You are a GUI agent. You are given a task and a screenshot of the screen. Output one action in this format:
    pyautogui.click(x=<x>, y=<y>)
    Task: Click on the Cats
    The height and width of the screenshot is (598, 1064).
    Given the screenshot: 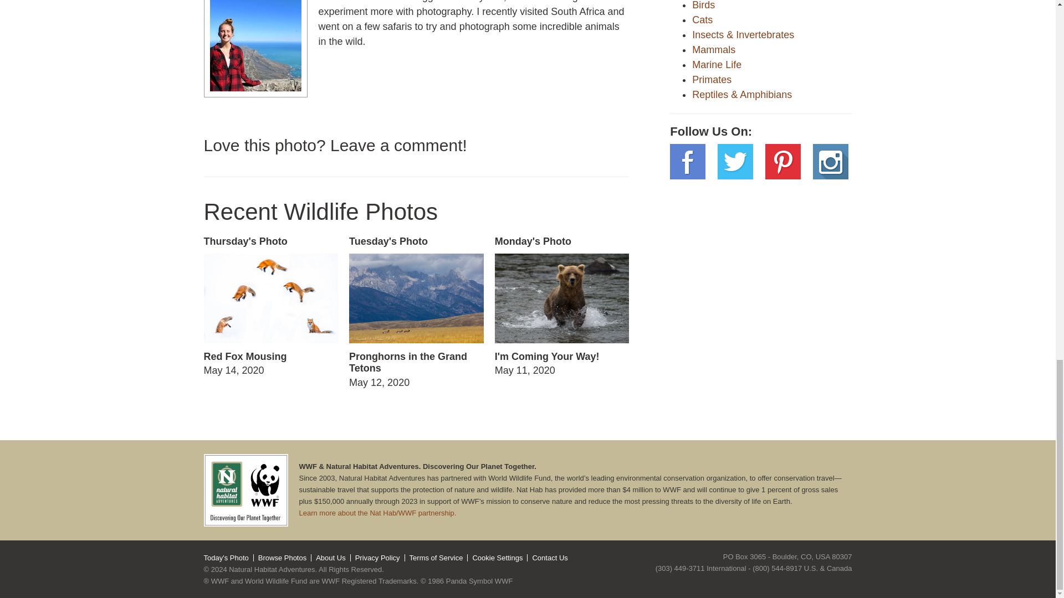 What is the action you would take?
    pyautogui.click(x=562, y=307)
    